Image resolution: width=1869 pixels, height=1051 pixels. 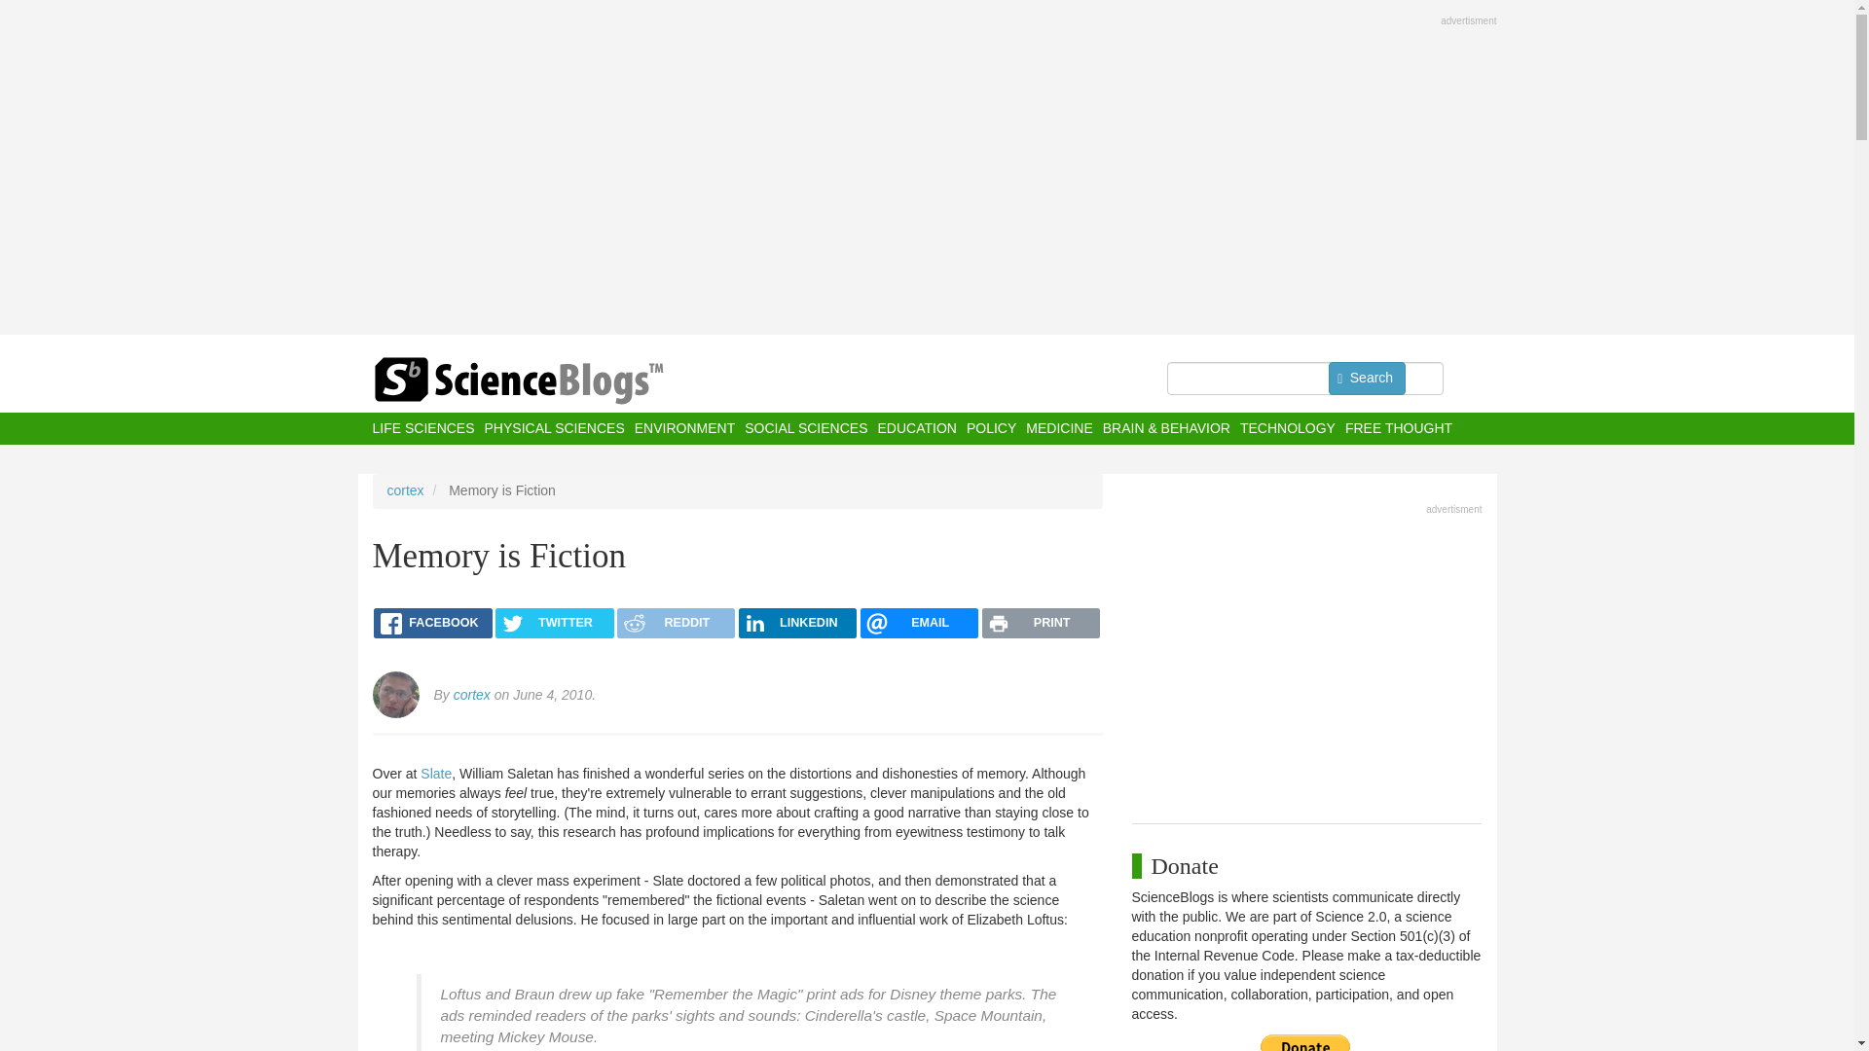 What do you see at coordinates (676, 623) in the screenshot?
I see `REDDIT` at bounding box center [676, 623].